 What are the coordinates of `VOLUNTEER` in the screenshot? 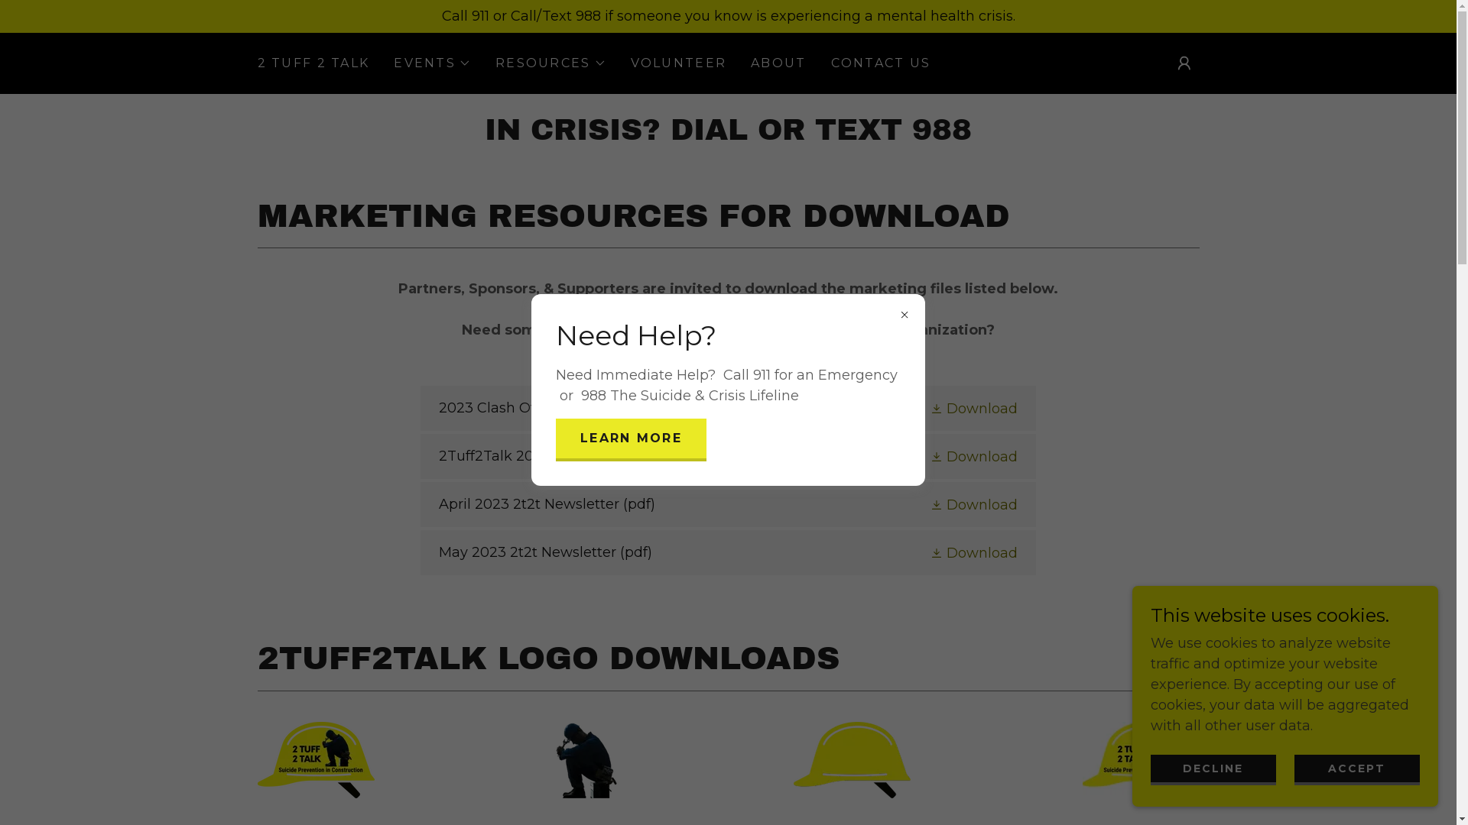 It's located at (679, 63).